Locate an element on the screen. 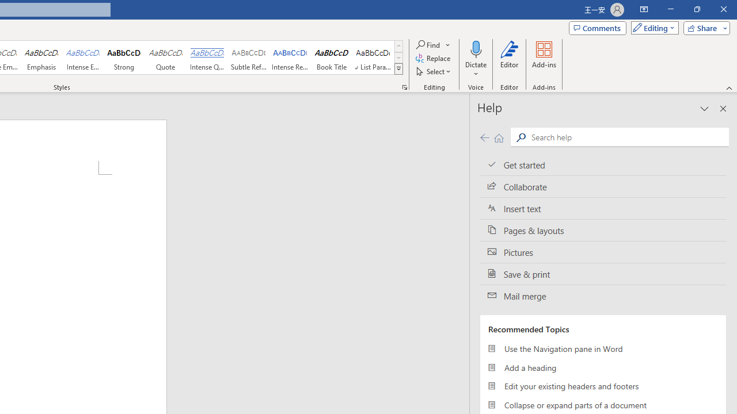  Find is located at coordinates (428, 45).